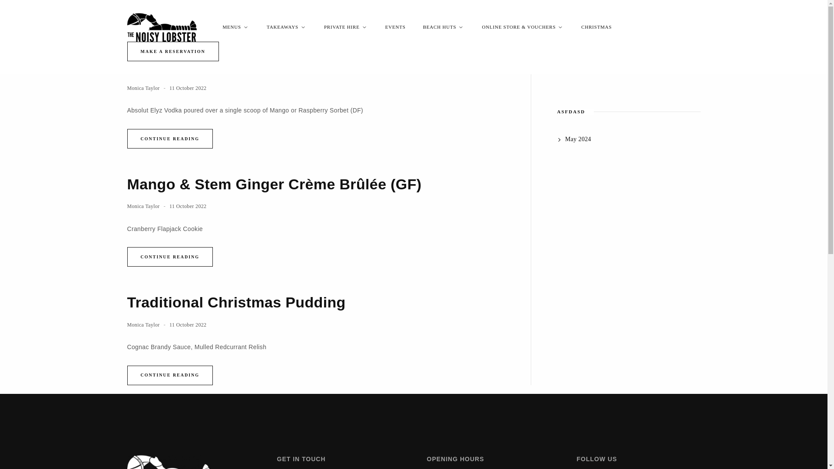  Describe the element at coordinates (395, 27) in the screenshot. I see `EVENTS` at that location.